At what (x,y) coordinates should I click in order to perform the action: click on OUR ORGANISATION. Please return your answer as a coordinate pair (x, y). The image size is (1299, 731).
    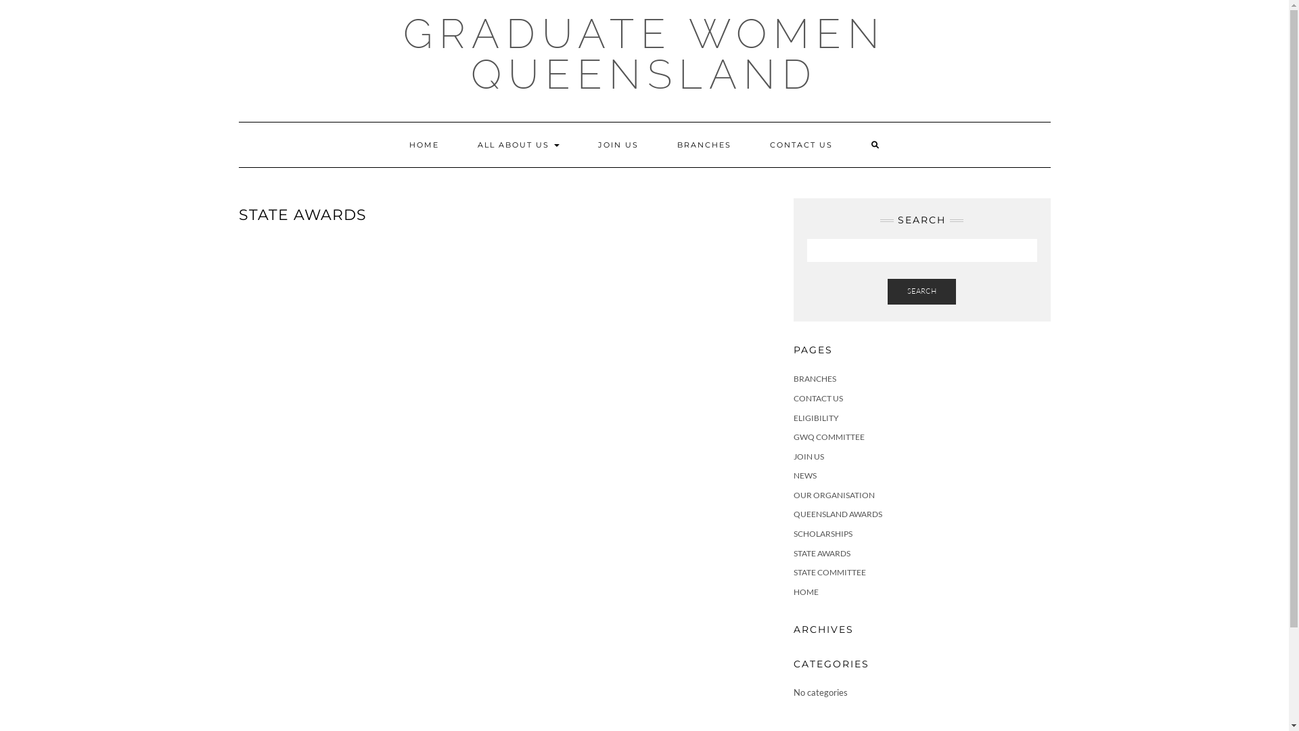
    Looking at the image, I should click on (834, 495).